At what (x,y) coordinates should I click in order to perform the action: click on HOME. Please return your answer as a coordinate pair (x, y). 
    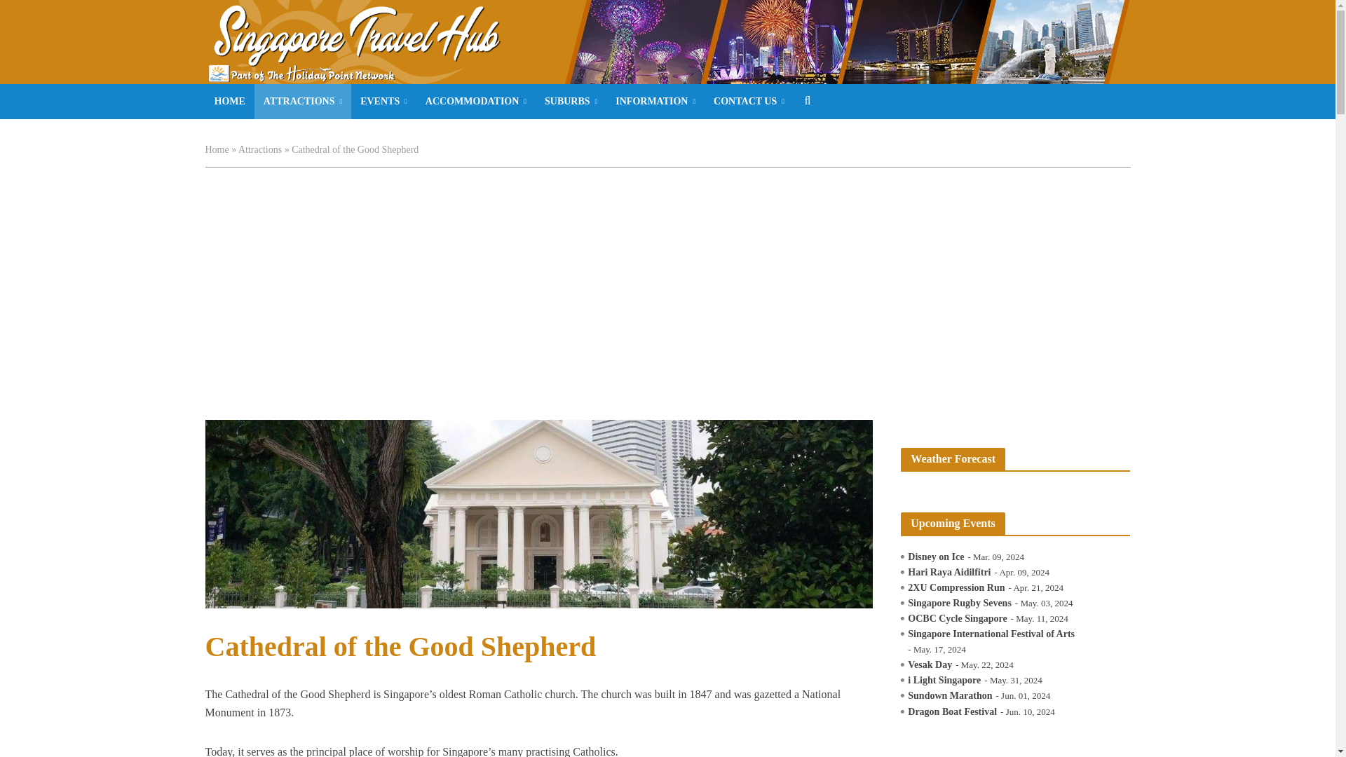
    Looking at the image, I should click on (229, 101).